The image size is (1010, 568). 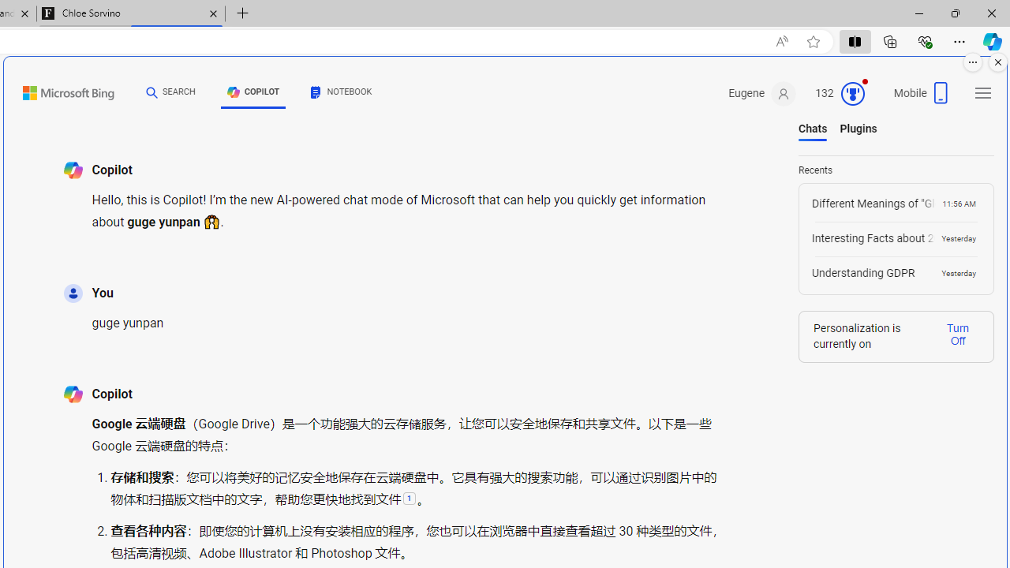 I want to click on Chat, so click(x=152, y=92).